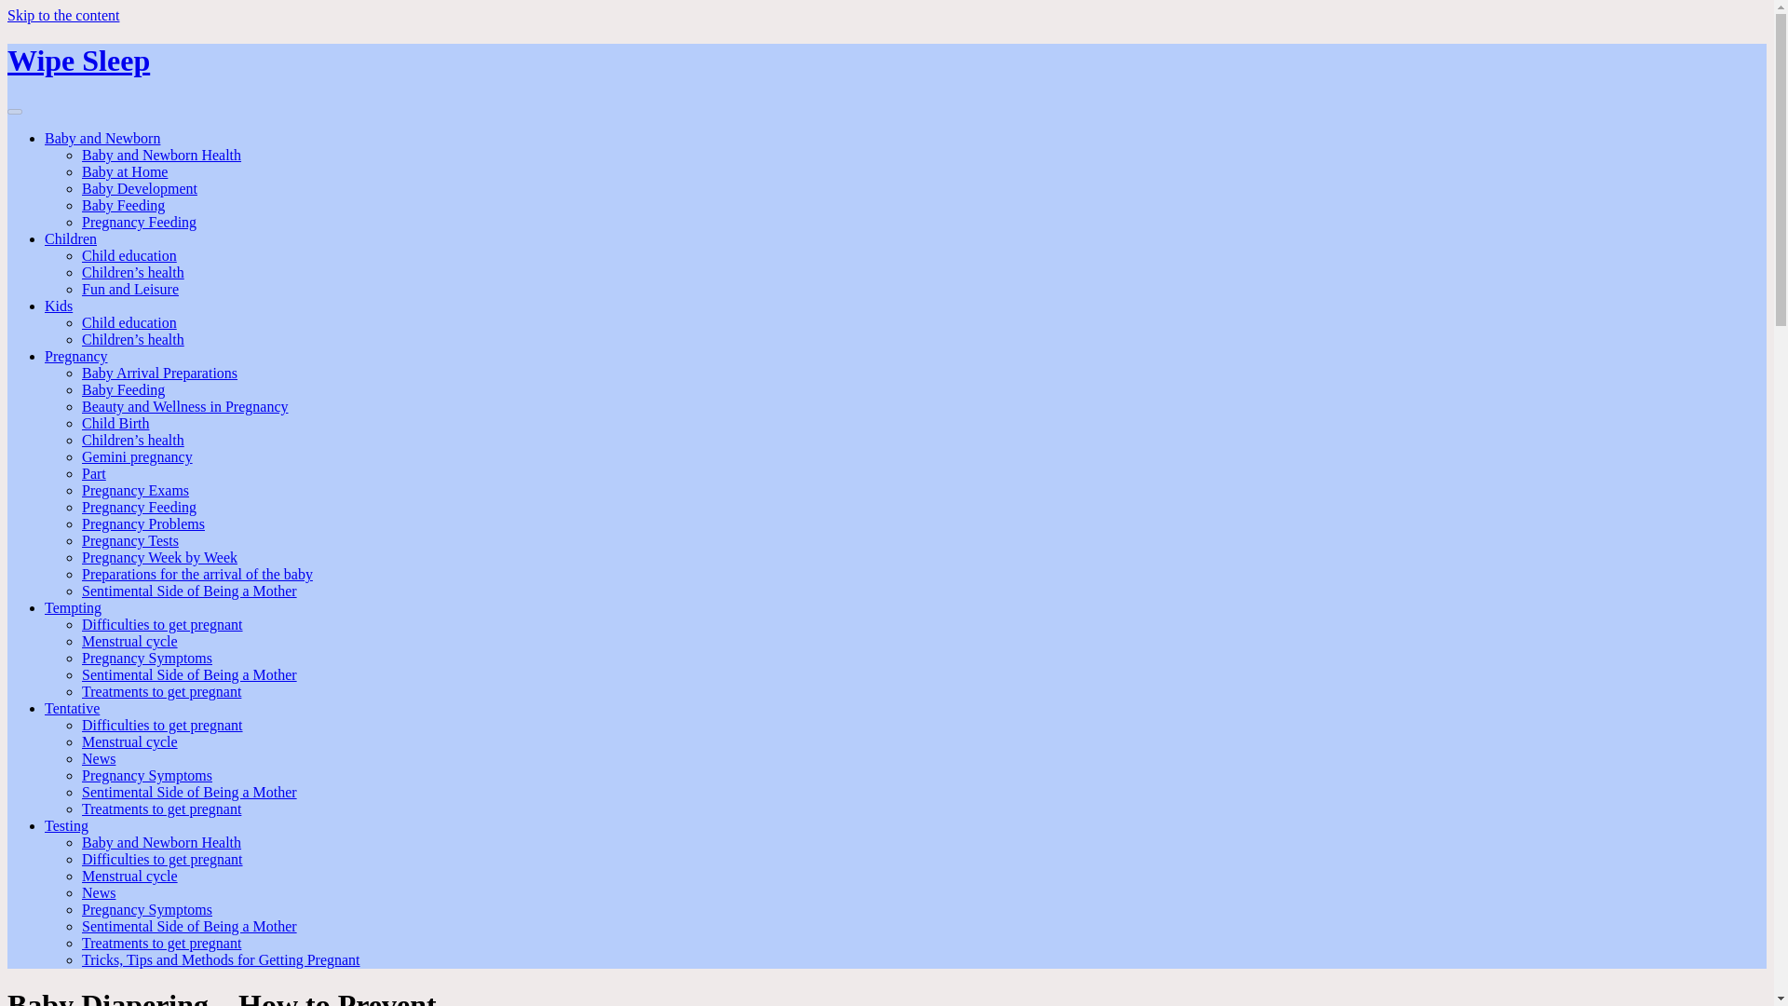 The image size is (1788, 1006). Describe the element at coordinates (129, 741) in the screenshot. I see `Menstrual cycle` at that location.